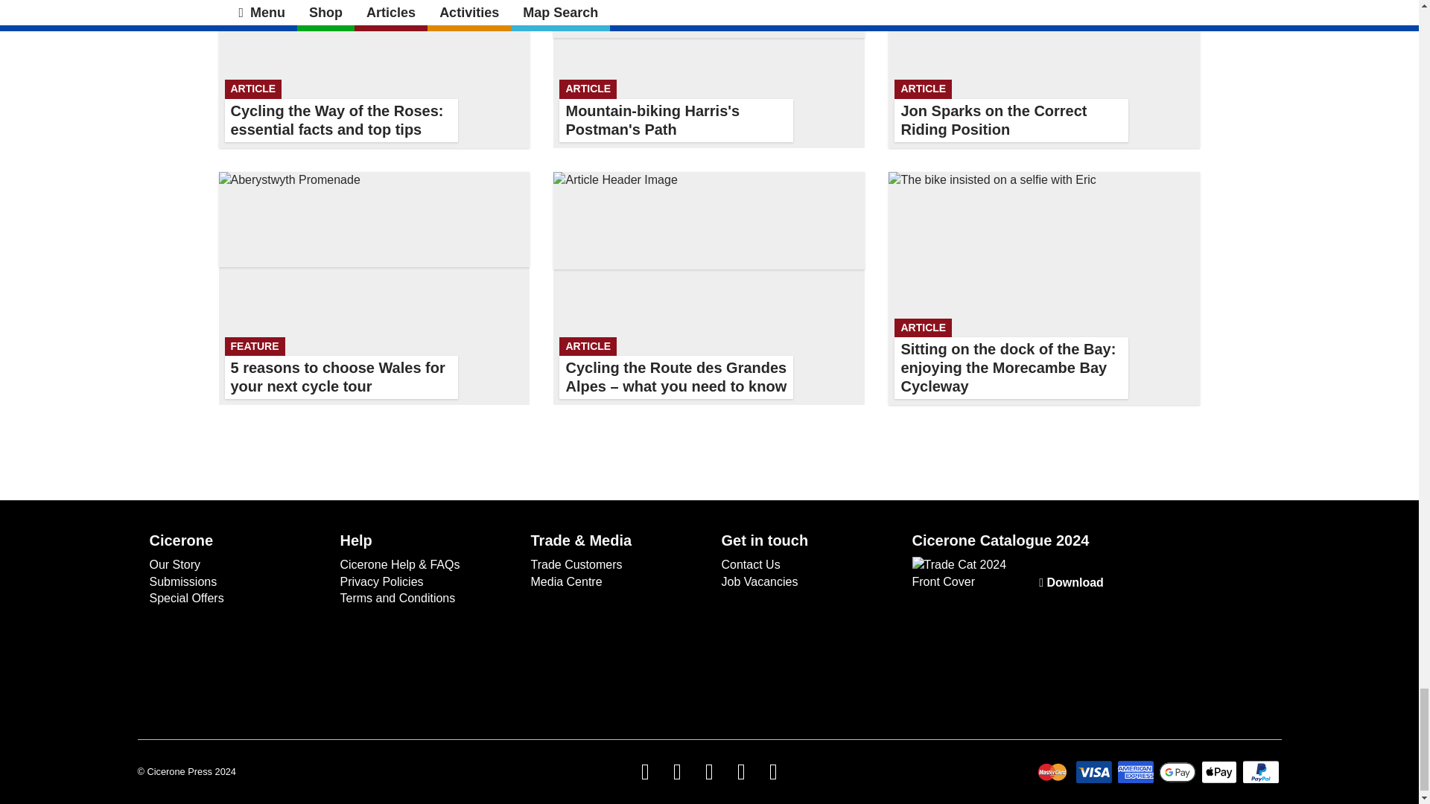 This screenshot has height=804, width=1430. I want to click on Submissions, so click(182, 581).